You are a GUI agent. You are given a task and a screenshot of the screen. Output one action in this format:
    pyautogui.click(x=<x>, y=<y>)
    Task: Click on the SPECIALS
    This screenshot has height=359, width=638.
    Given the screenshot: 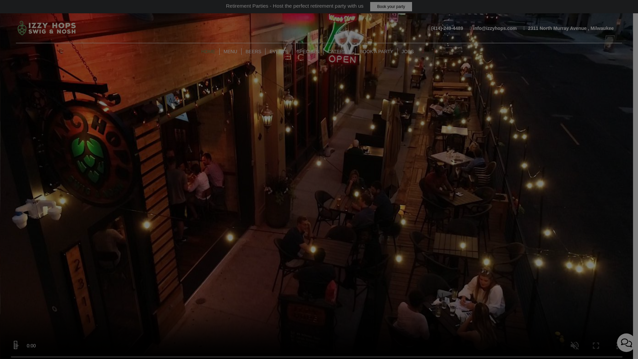 What is the action you would take?
    pyautogui.click(x=308, y=51)
    